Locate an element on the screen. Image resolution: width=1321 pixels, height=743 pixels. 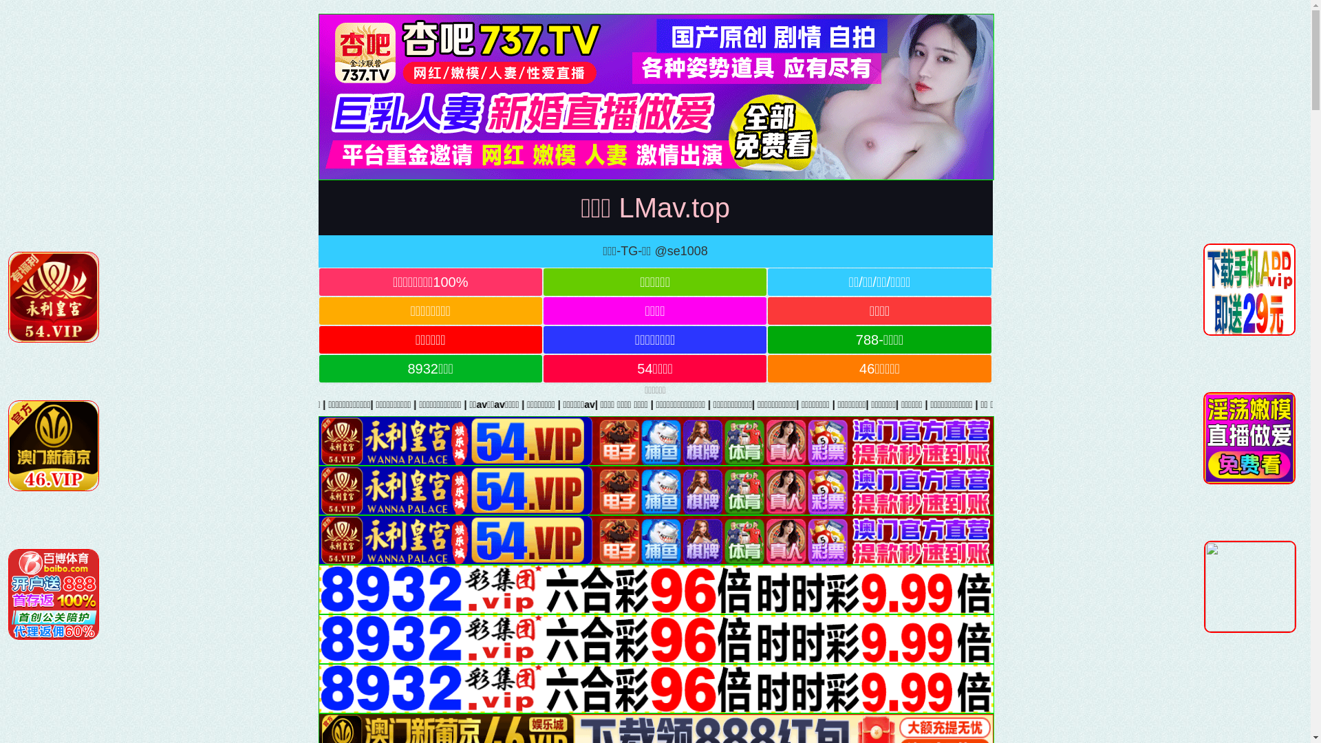
| is located at coordinates (1200, 405).